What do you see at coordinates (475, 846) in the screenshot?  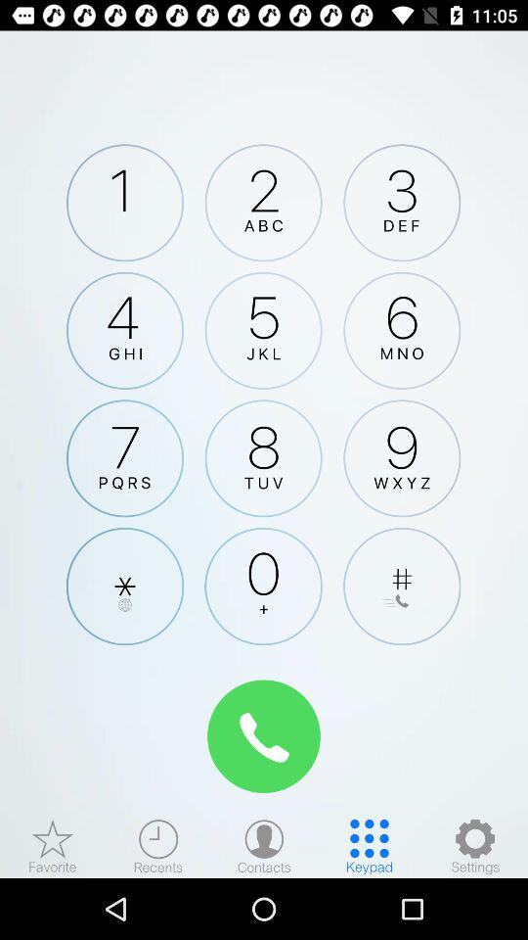 I see `settings` at bounding box center [475, 846].